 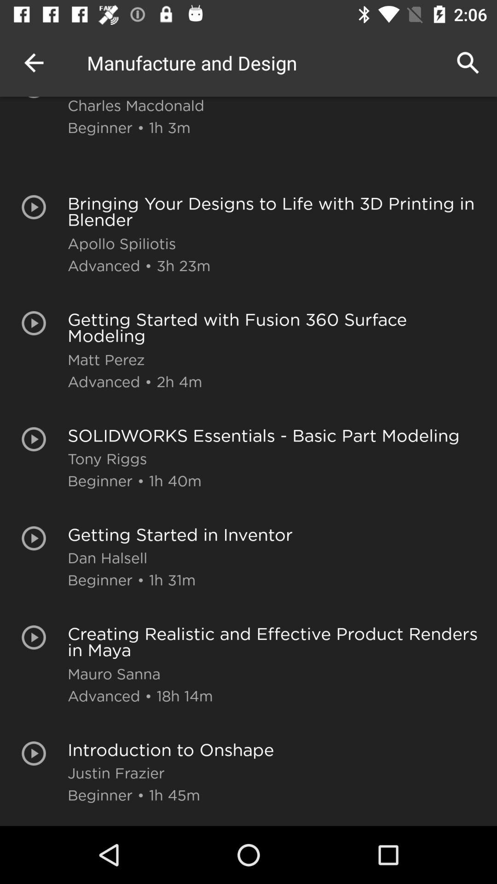 I want to click on launch the icon to the left of the charles macdonald item, so click(x=34, y=63).